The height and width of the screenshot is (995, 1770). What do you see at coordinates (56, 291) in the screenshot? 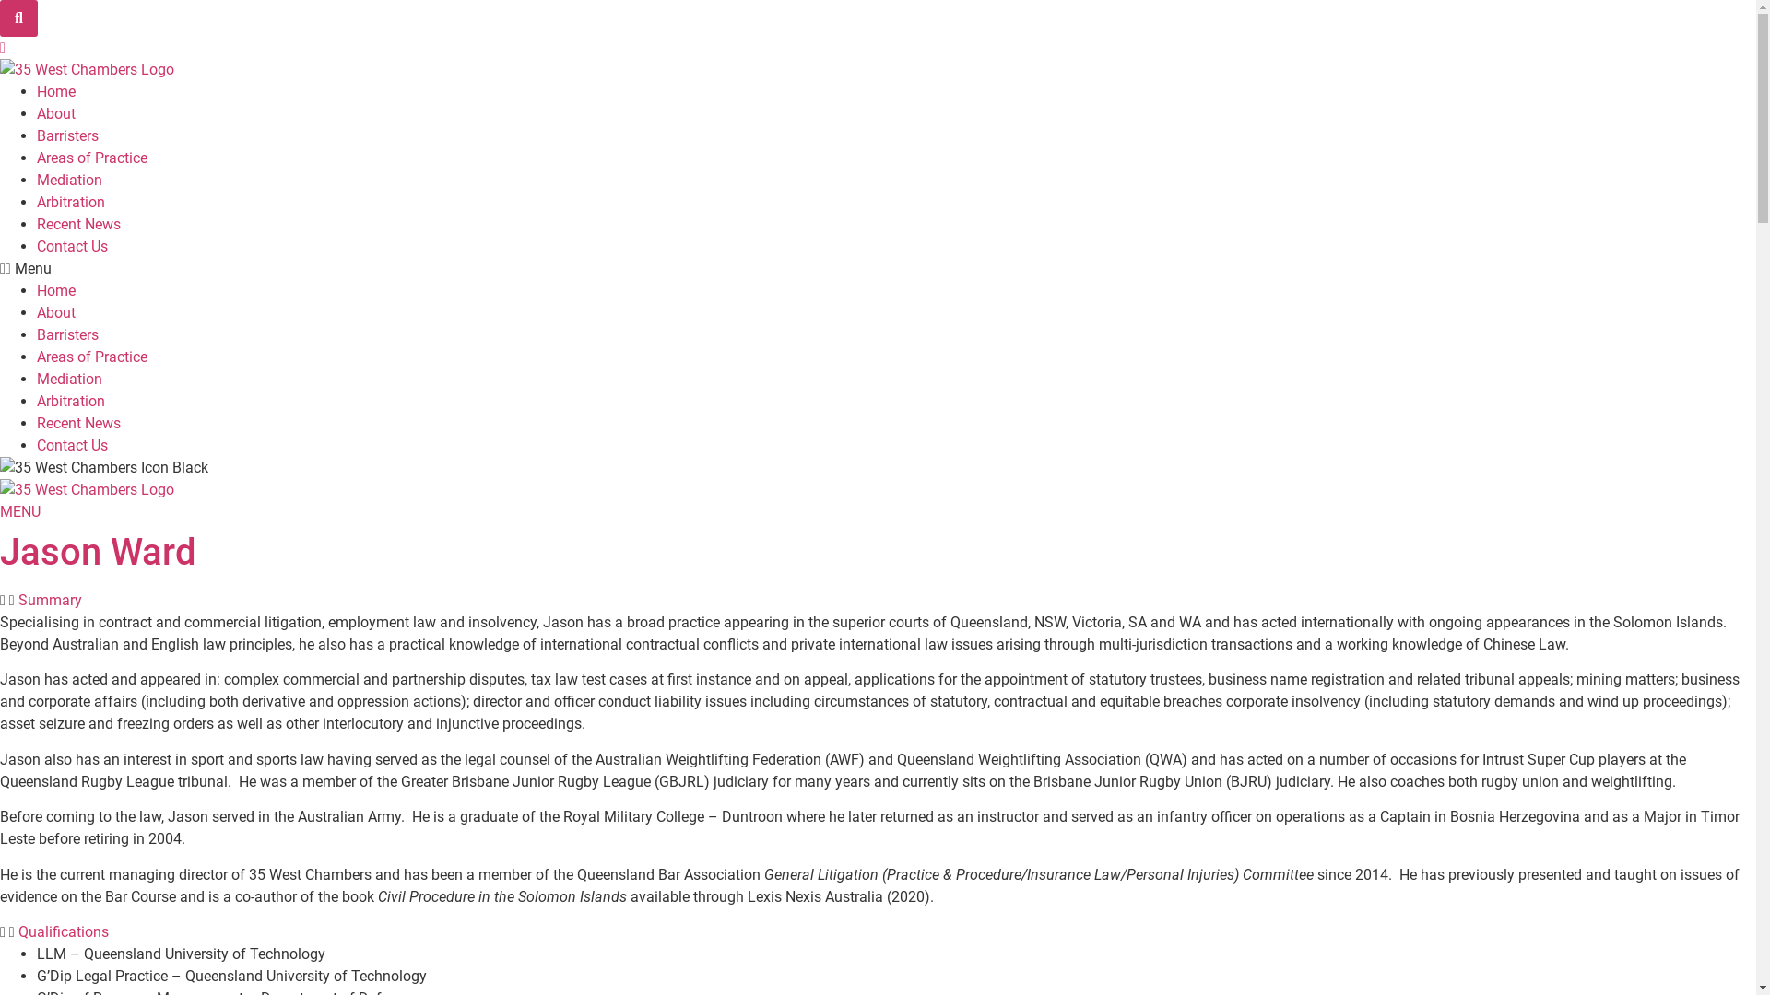
I see `Home` at bounding box center [56, 291].